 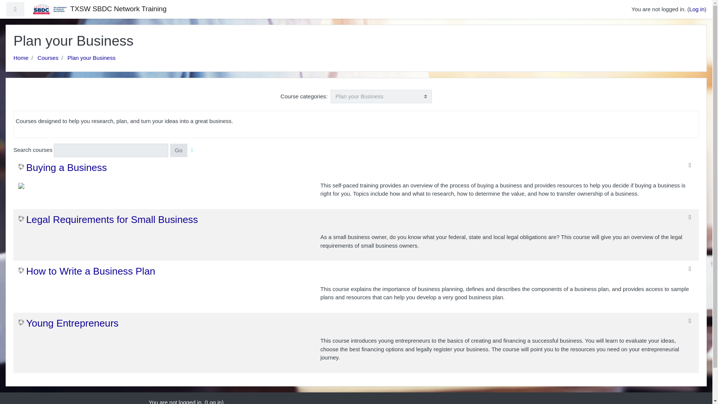 I want to click on Buying a Business, so click(x=63, y=168).